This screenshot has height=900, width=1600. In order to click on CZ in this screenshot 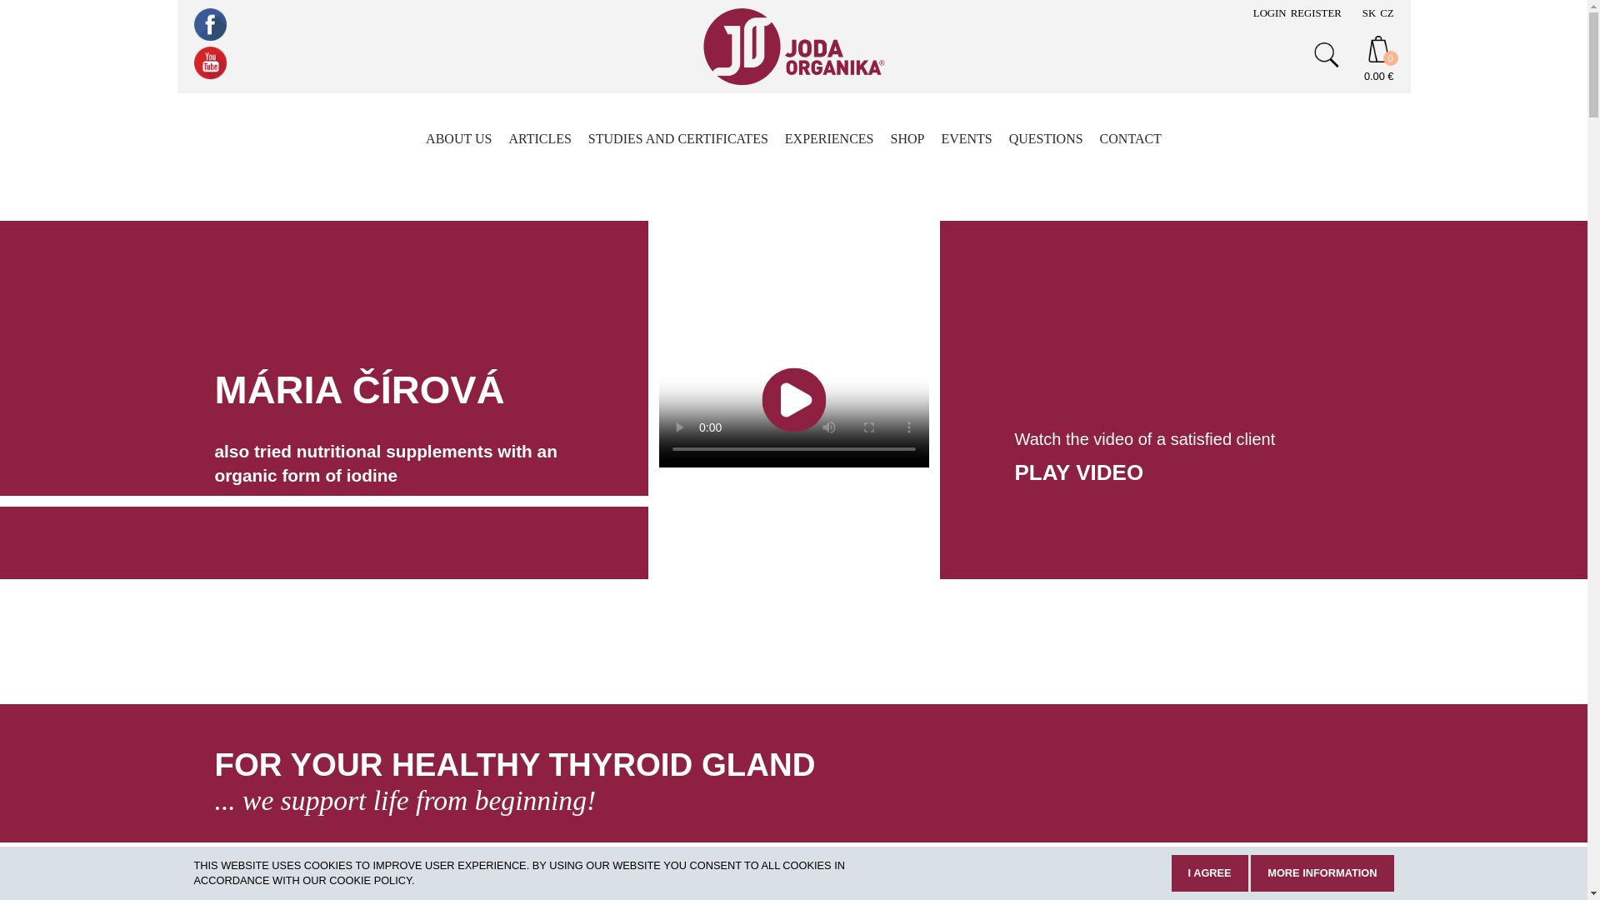, I will do `click(1387, 12)`.